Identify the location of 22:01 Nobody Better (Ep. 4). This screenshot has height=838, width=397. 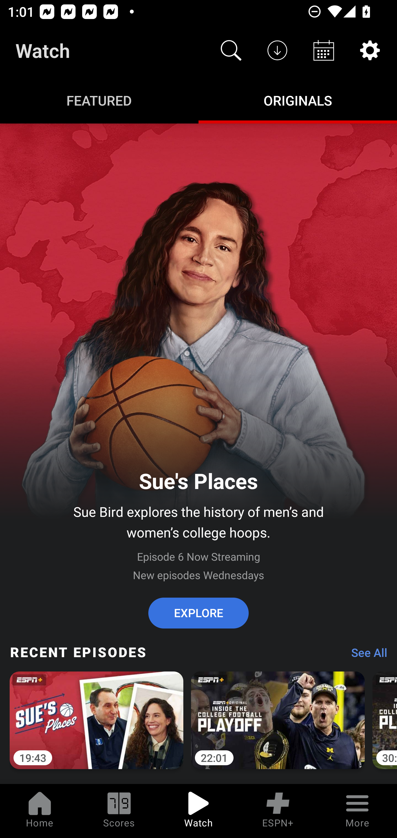
(278, 726).